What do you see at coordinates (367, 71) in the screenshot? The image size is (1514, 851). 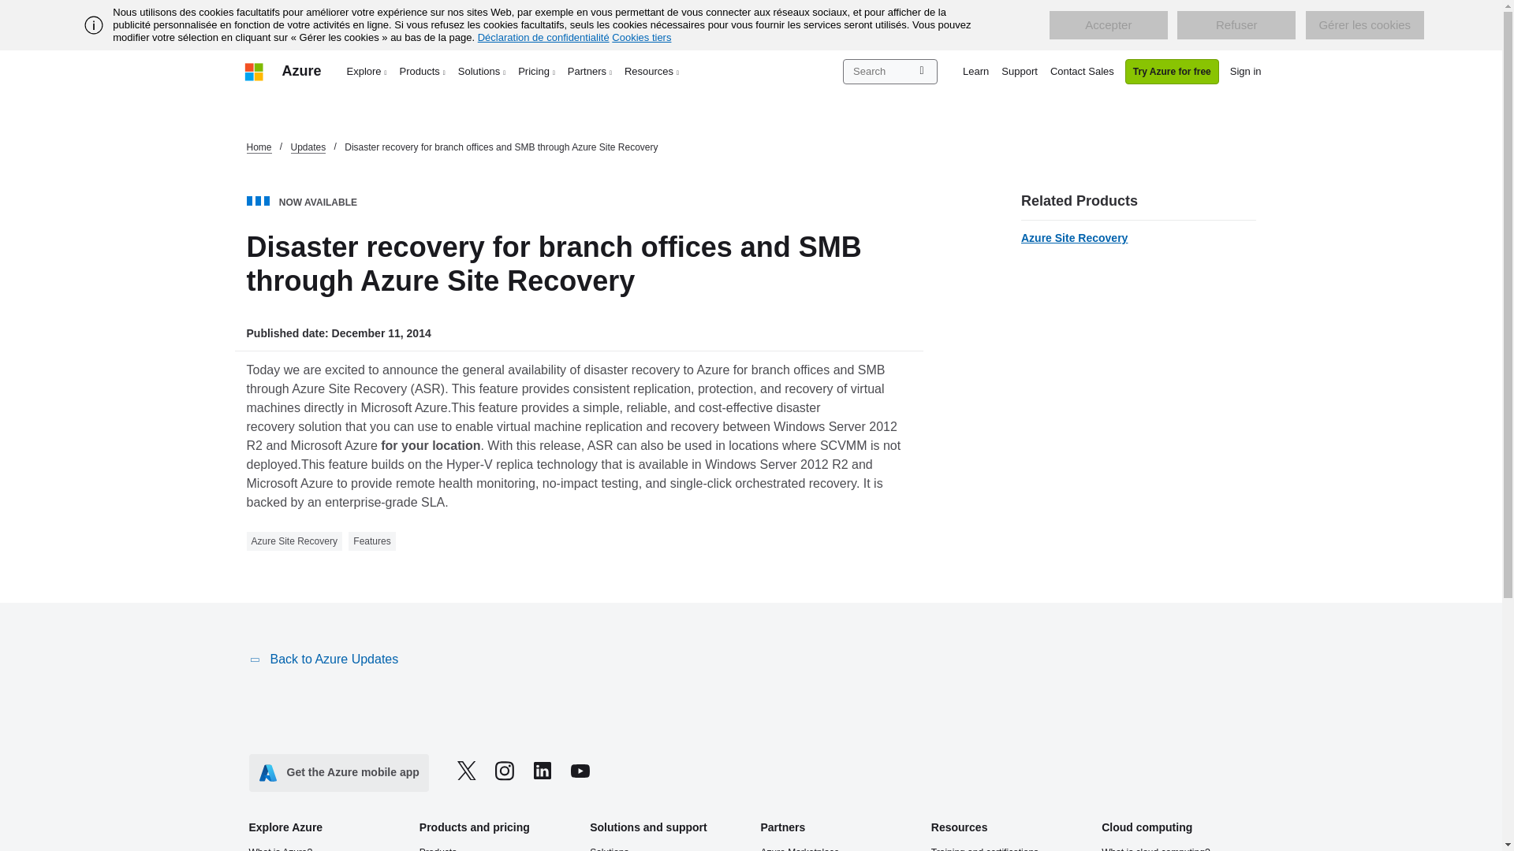 I see `Explore` at bounding box center [367, 71].